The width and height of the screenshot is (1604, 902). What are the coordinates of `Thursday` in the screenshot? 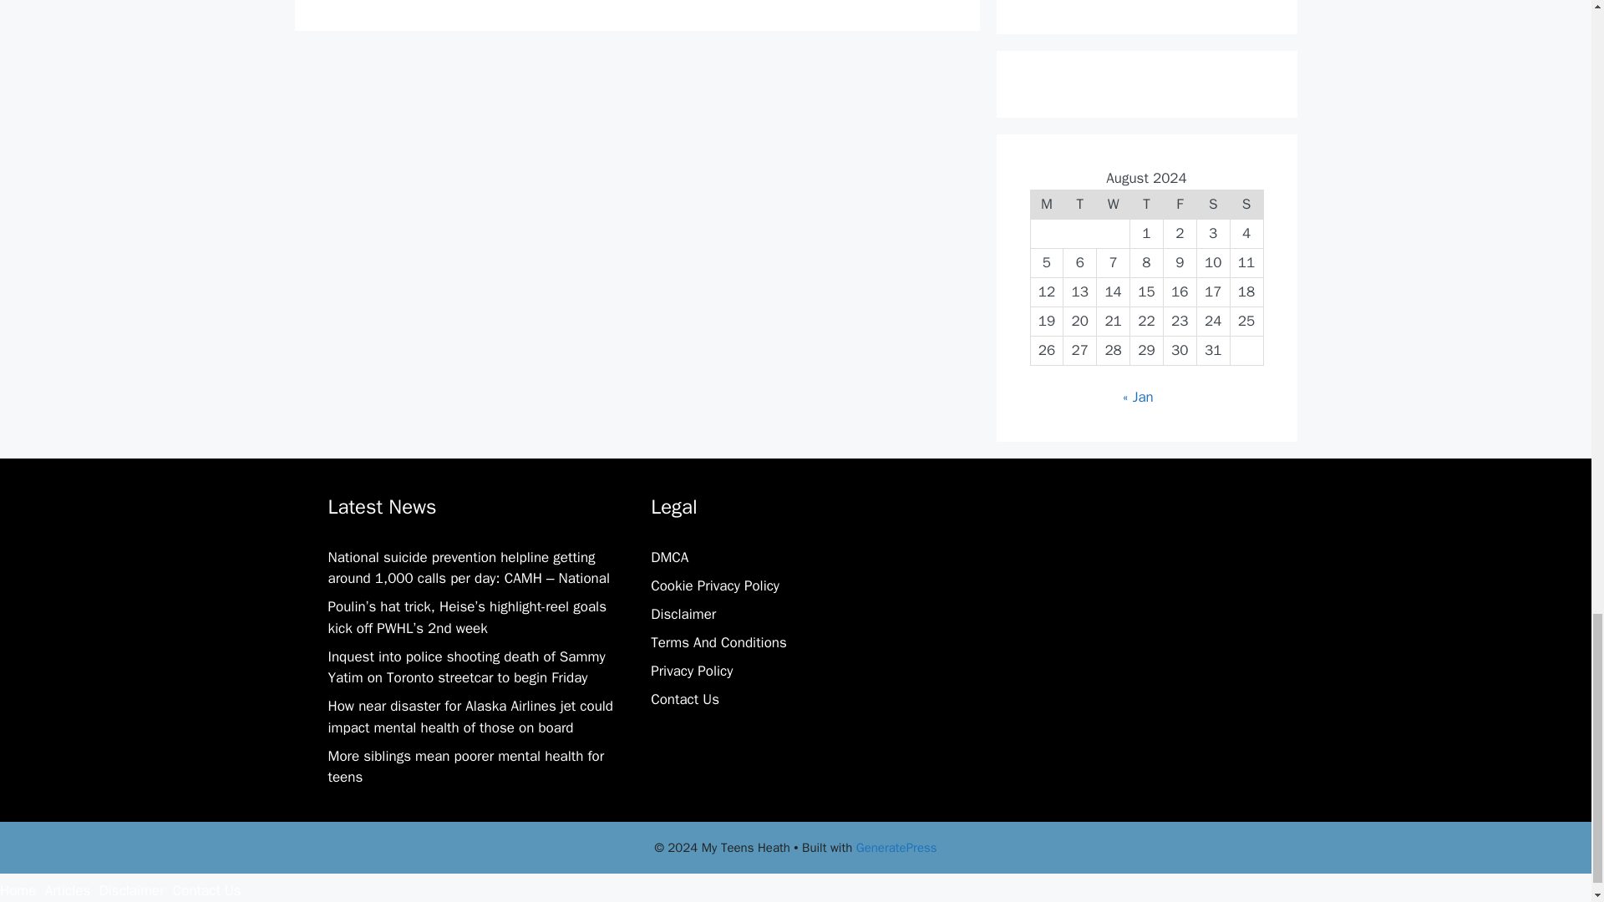 It's located at (1147, 204).